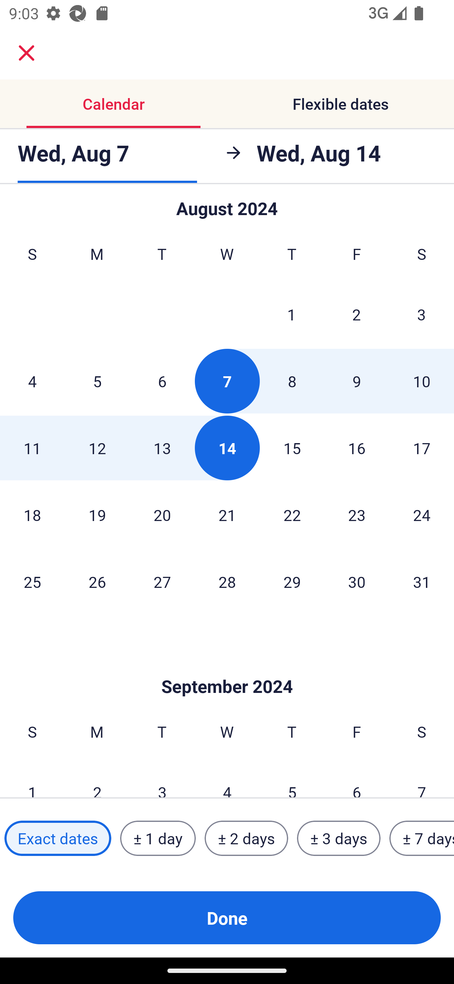 This screenshot has width=454, height=984. Describe the element at coordinates (357, 514) in the screenshot. I see `23 Friday, August 23, 2024` at that location.